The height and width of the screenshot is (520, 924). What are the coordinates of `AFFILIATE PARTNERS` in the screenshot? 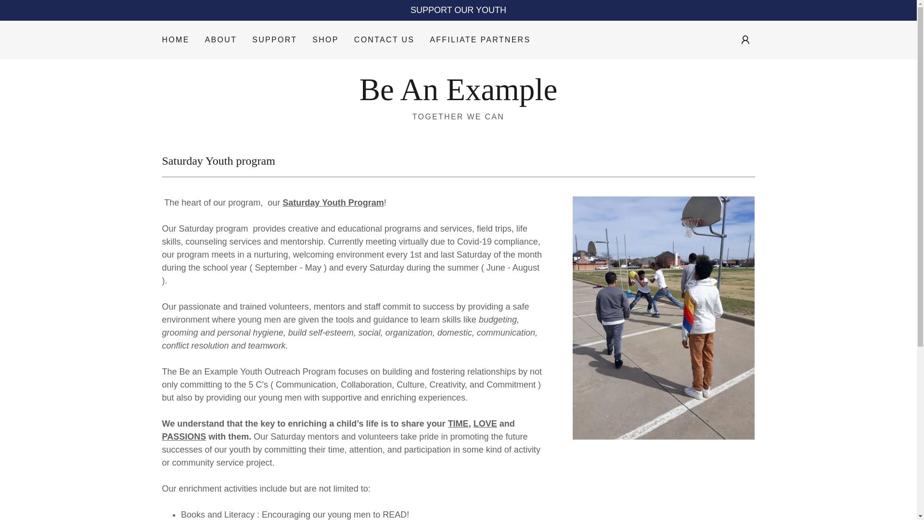 It's located at (384, 39).